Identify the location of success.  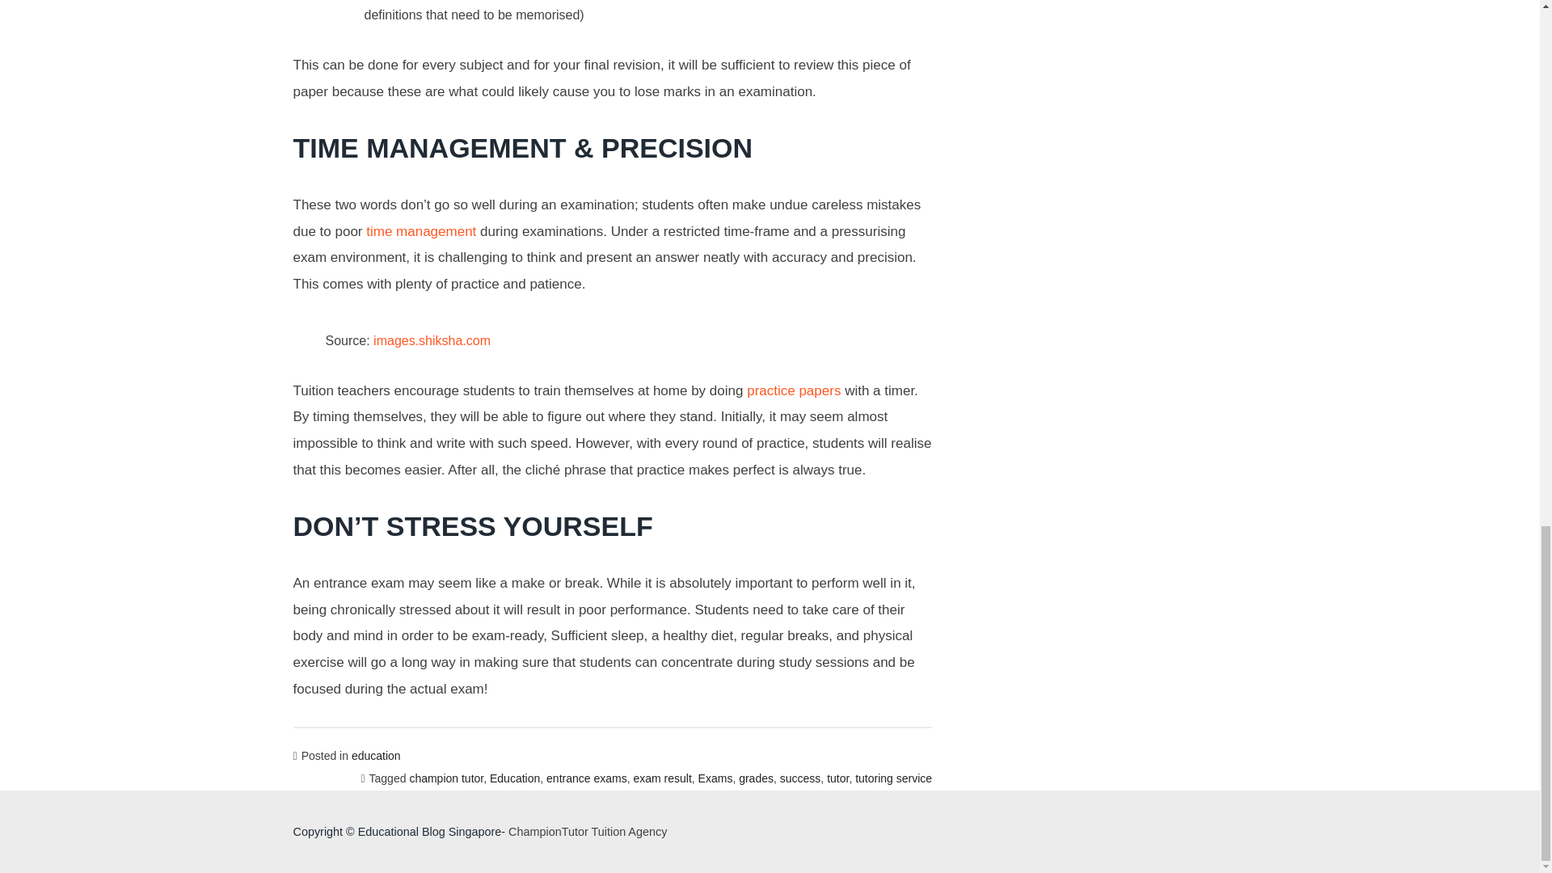
(800, 778).